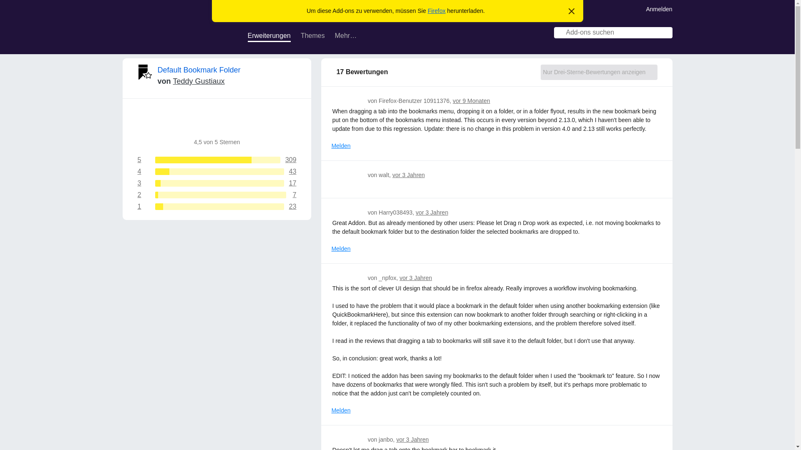 This screenshot has height=450, width=801. I want to click on vor 3 Jahren, so click(412, 439).